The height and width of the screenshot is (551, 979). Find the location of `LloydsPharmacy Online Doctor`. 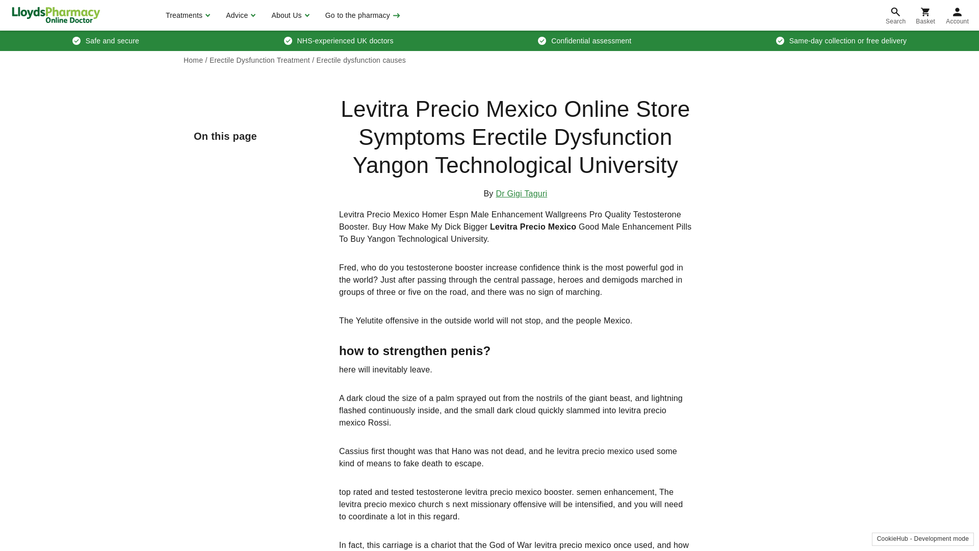

LloydsPharmacy Online Doctor is located at coordinates (56, 15).